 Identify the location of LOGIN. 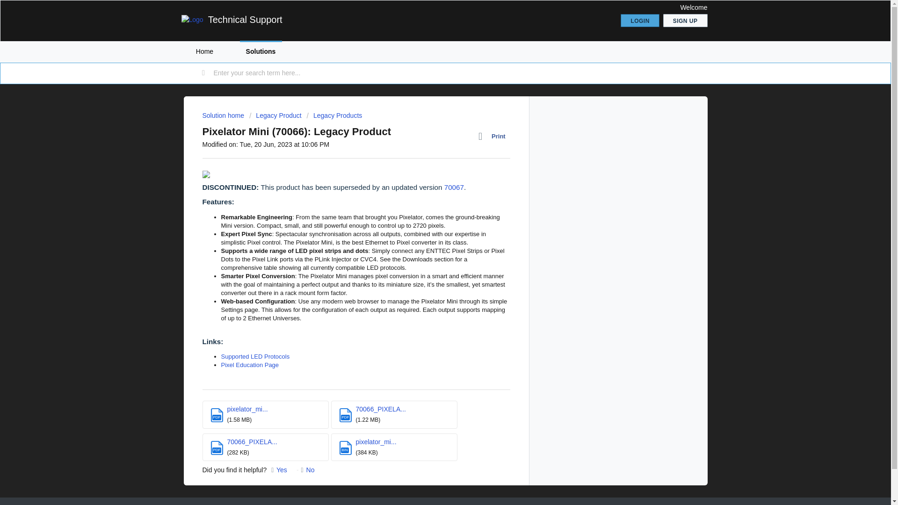
(640, 21).